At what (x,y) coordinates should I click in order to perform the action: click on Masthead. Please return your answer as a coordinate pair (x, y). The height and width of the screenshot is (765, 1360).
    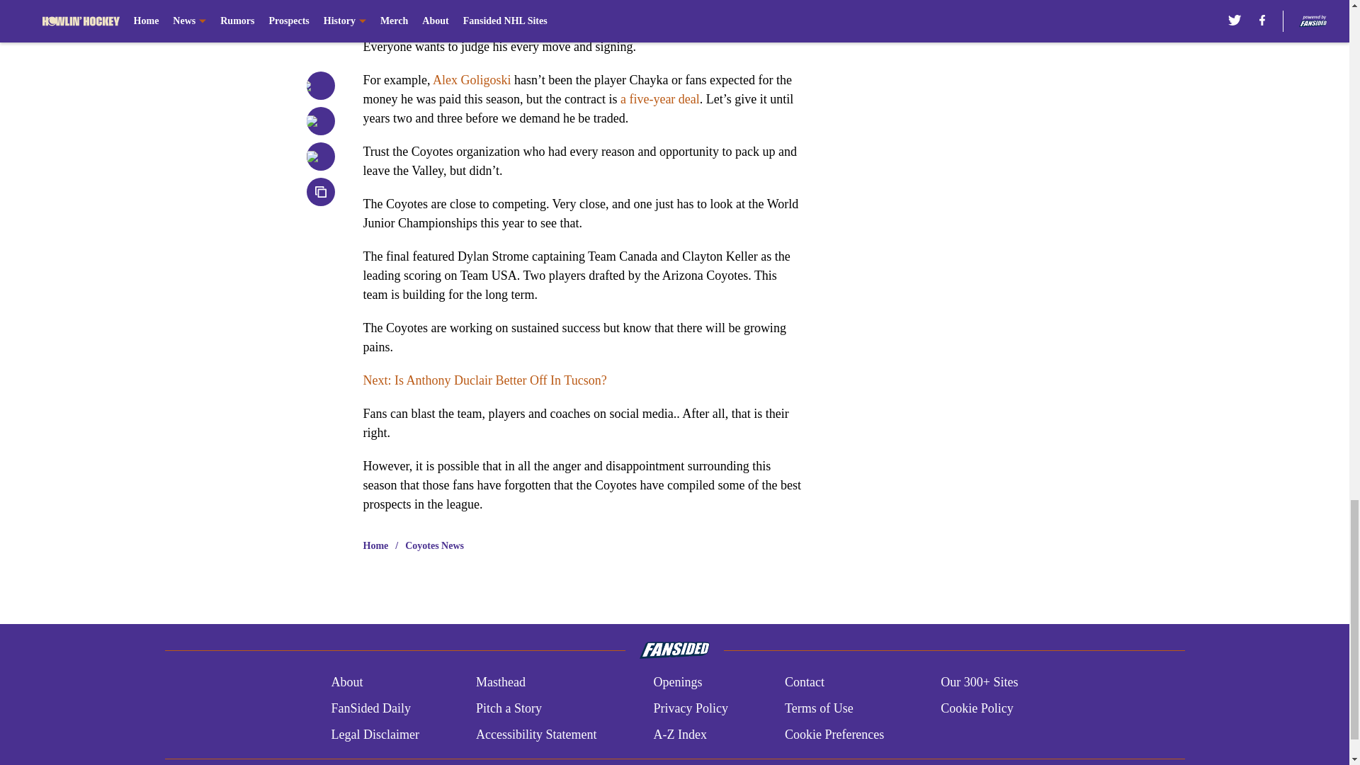
    Looking at the image, I should click on (500, 683).